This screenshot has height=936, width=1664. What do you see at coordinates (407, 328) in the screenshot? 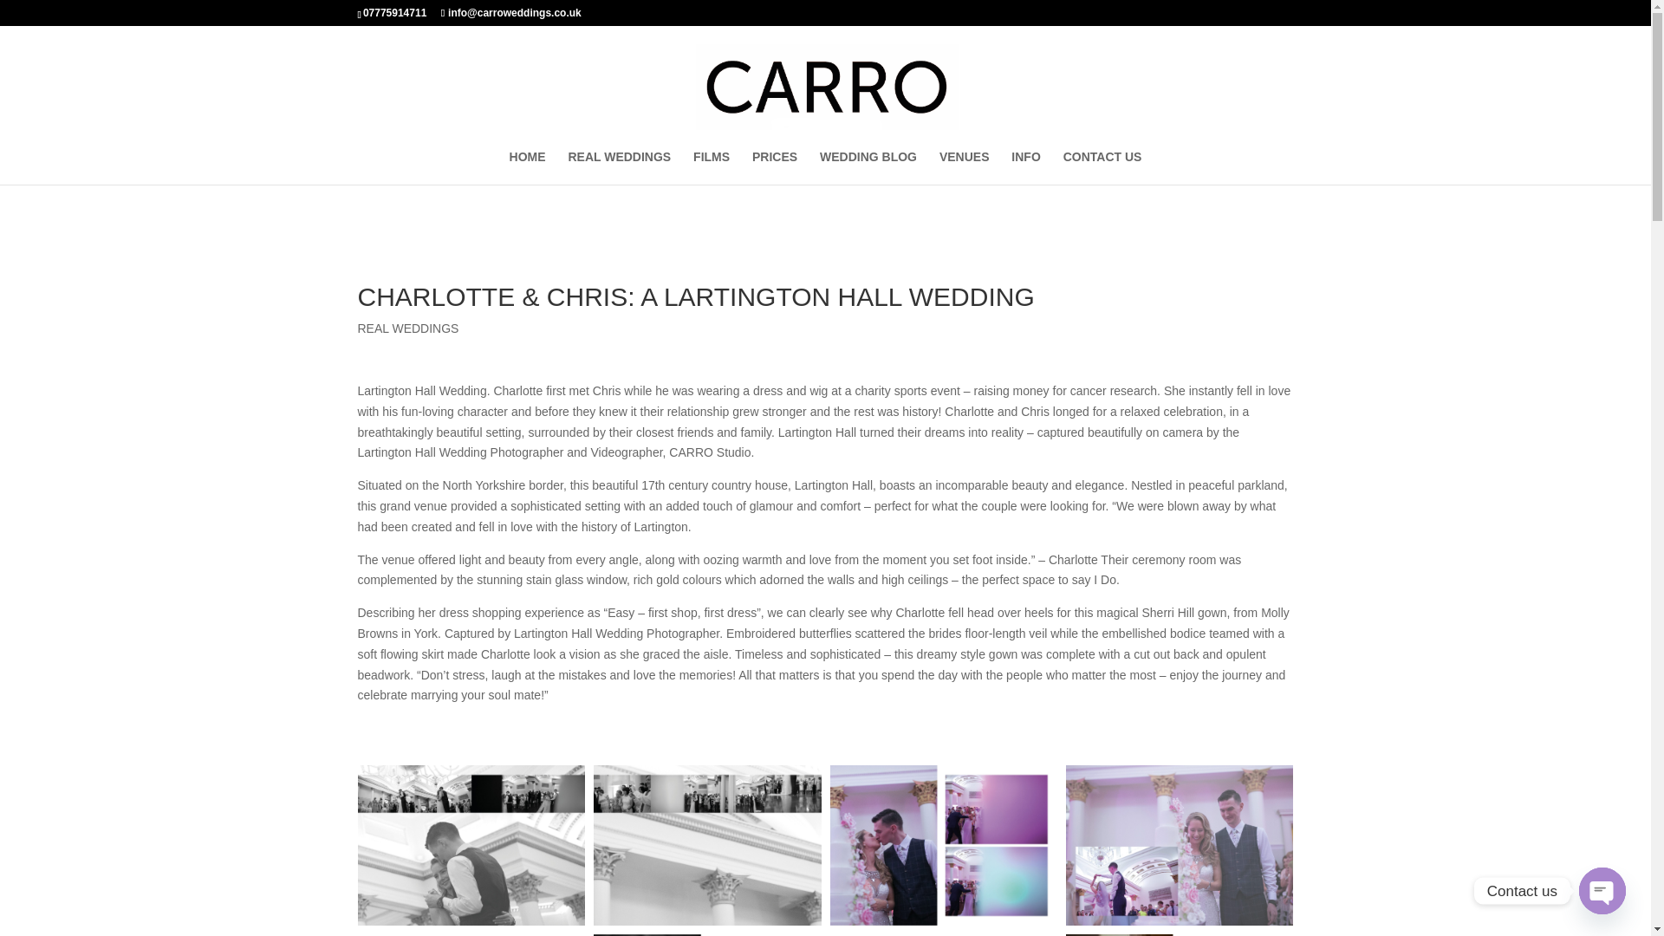
I see `REAL WEDDINGS` at bounding box center [407, 328].